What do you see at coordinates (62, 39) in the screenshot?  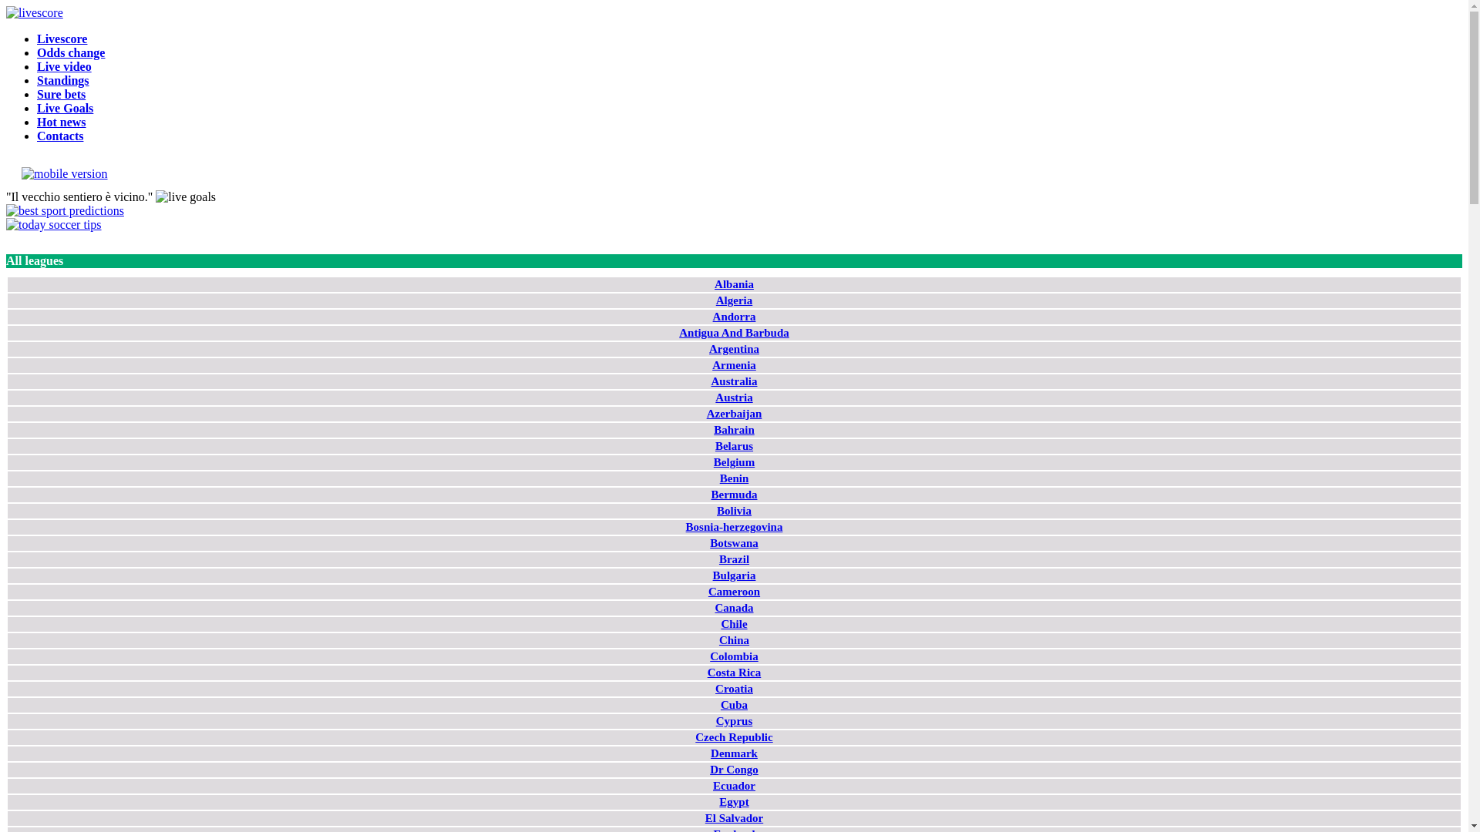 I see `Livescore` at bounding box center [62, 39].